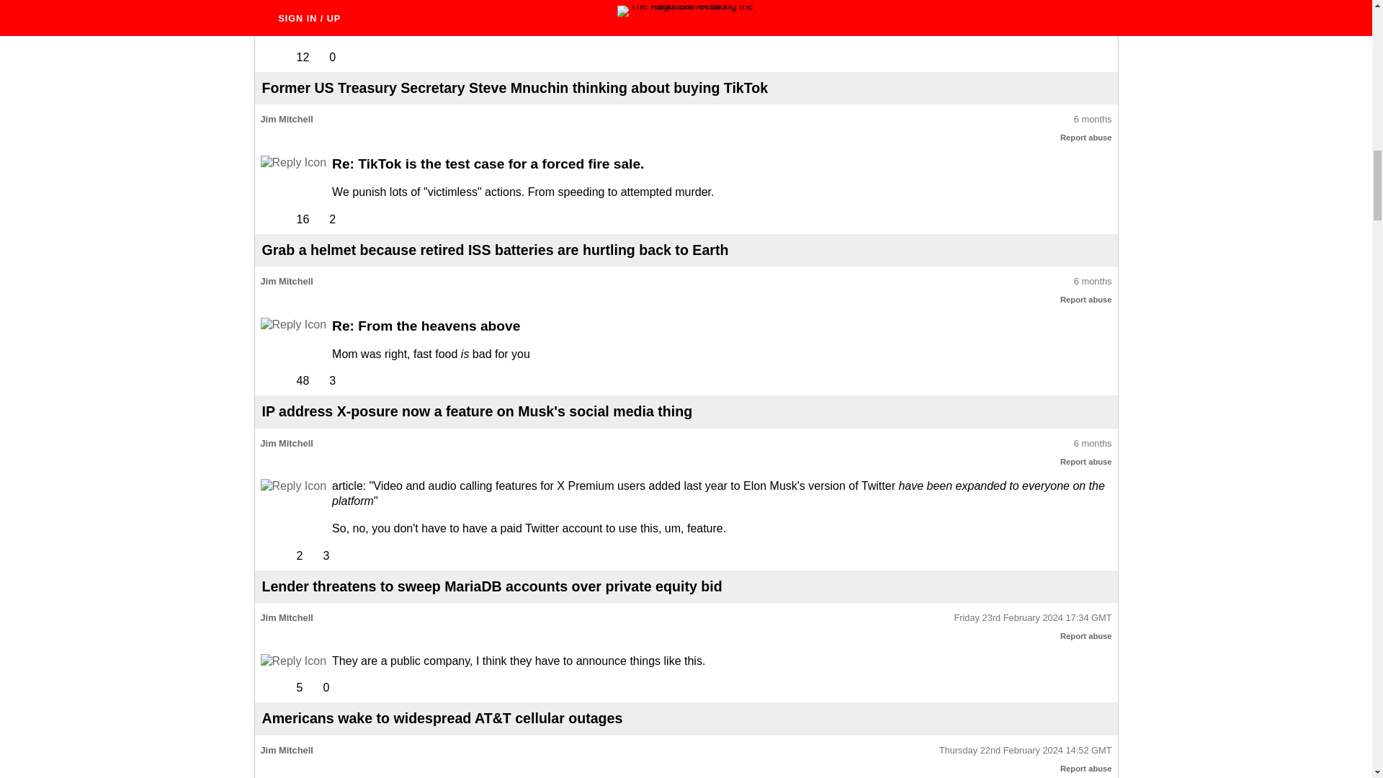 The width and height of the screenshot is (1383, 778). I want to click on Report abuse, so click(1086, 4).